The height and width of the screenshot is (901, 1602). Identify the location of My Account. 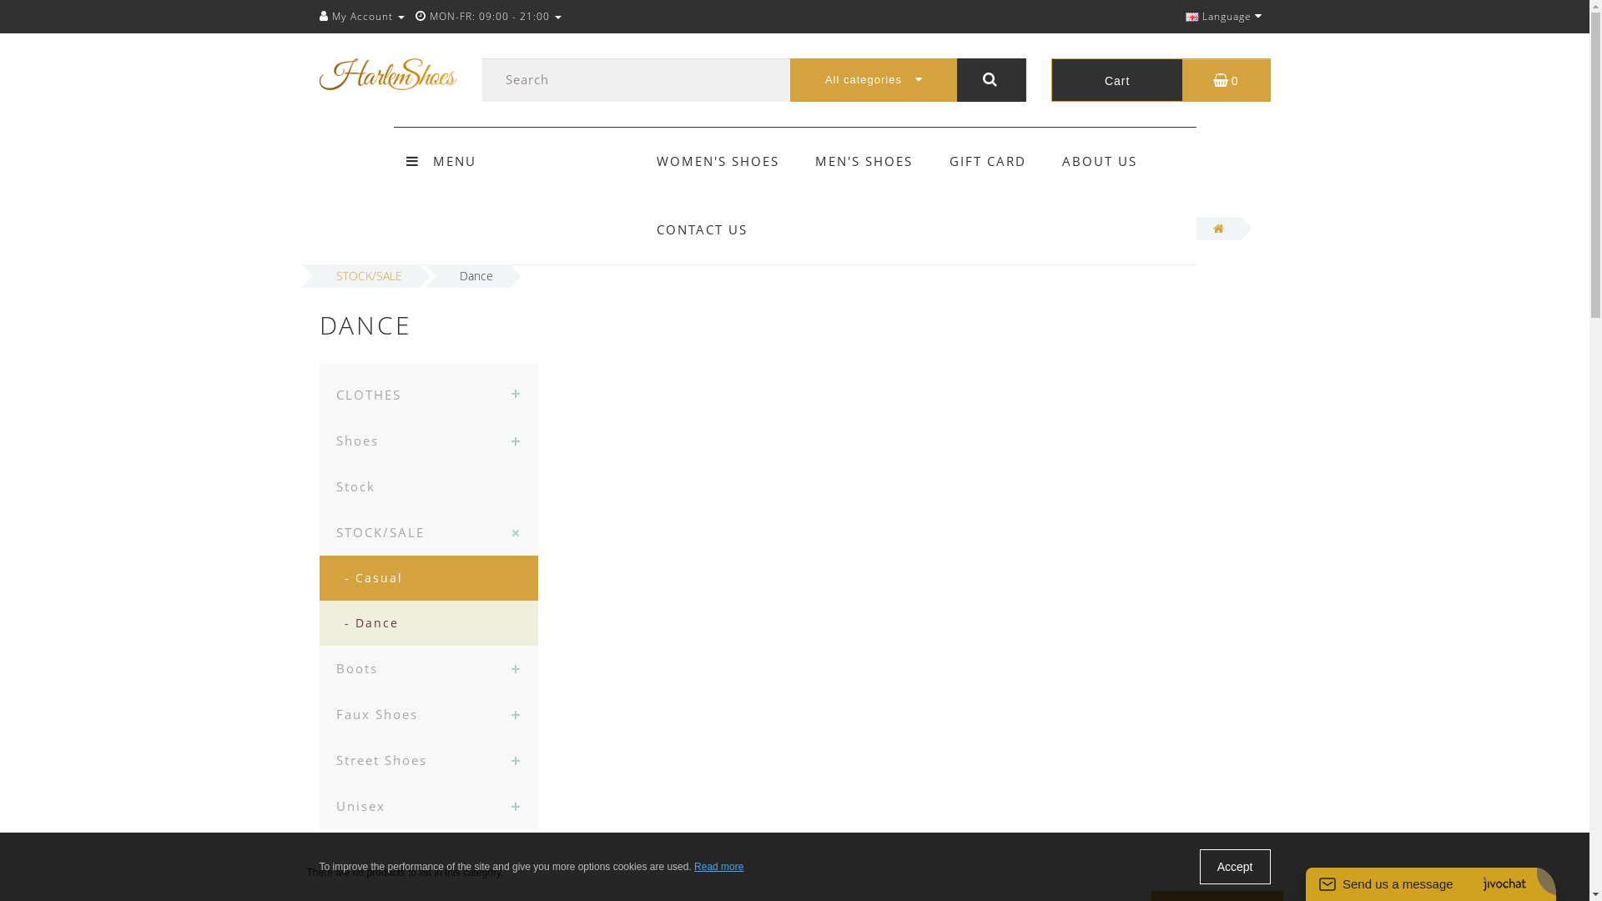
(361, 17).